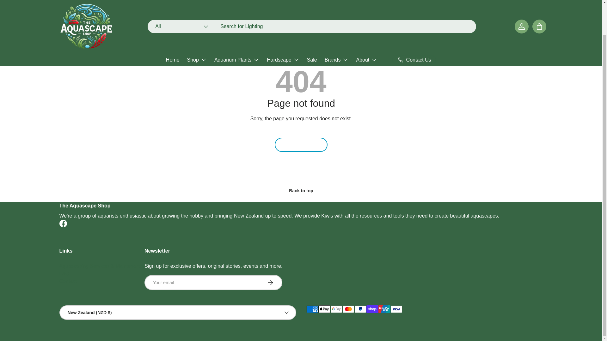 This screenshot has height=341, width=607. What do you see at coordinates (324, 309) in the screenshot?
I see `Apple Pay` at bounding box center [324, 309].